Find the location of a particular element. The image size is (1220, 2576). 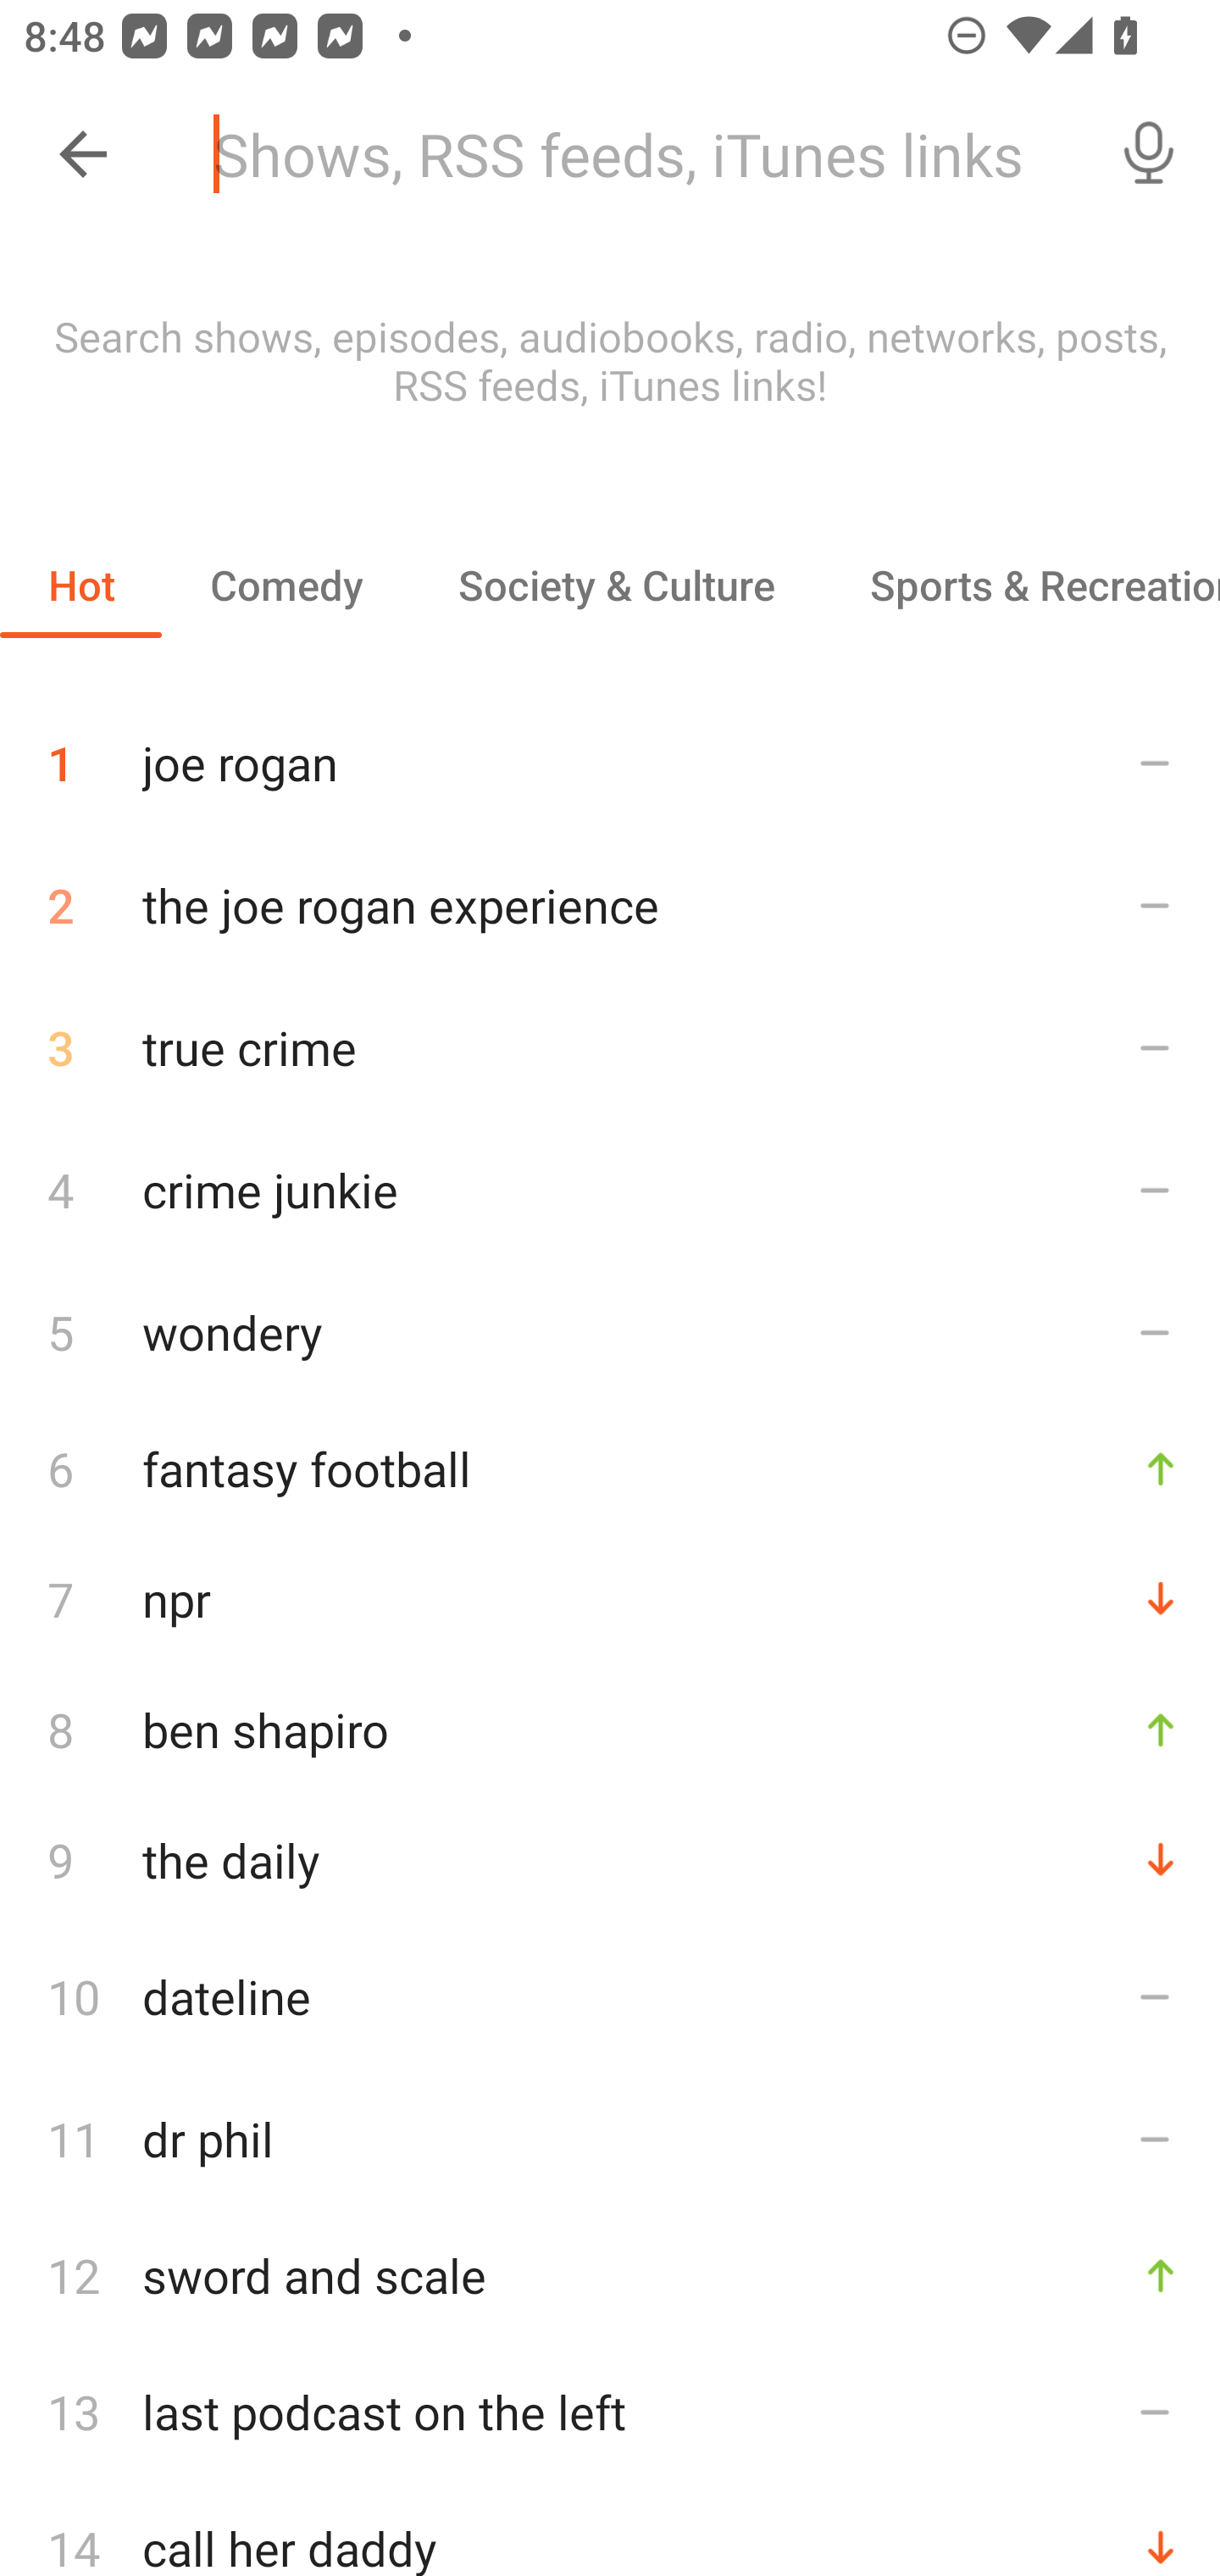

13 last podcast on the left is located at coordinates (610, 2412).